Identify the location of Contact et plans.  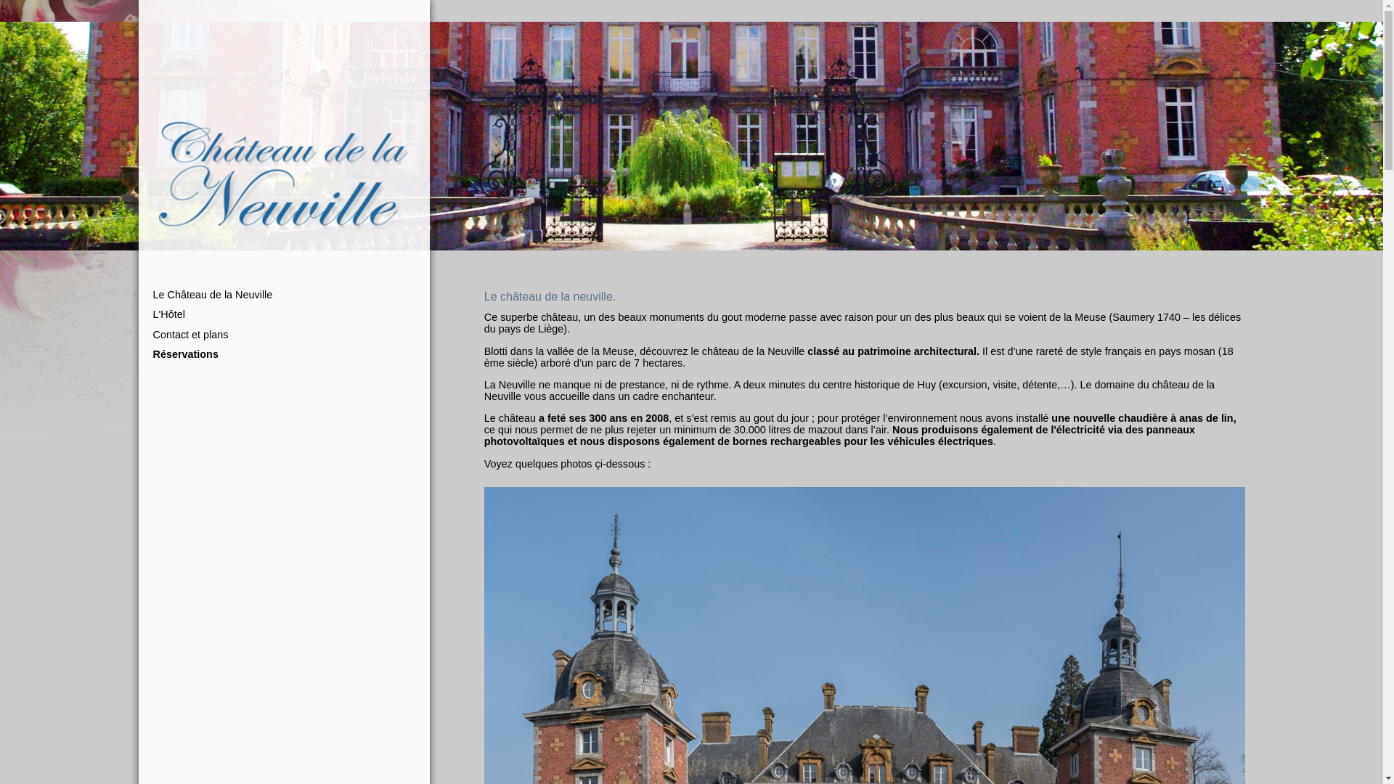
(302, 335).